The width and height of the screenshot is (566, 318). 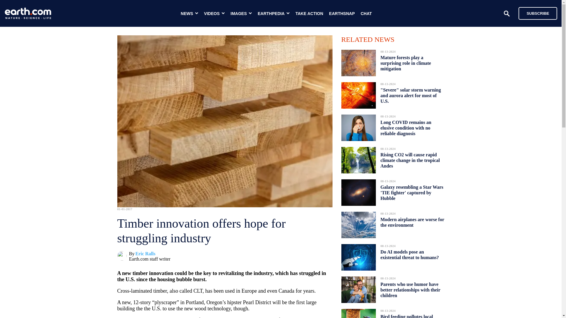 I want to click on Modern airplanes are worse for the environment, so click(x=412, y=222).